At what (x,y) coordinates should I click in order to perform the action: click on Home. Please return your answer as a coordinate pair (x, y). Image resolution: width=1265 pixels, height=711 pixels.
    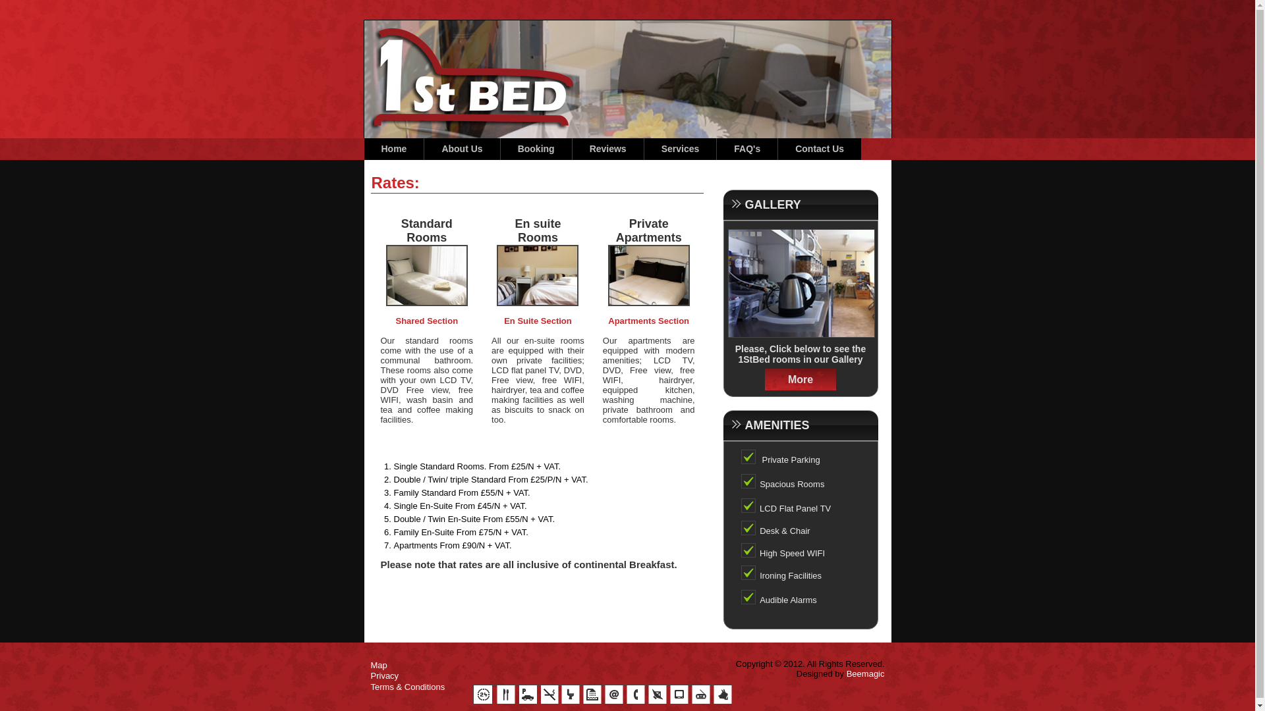
    Looking at the image, I should click on (394, 149).